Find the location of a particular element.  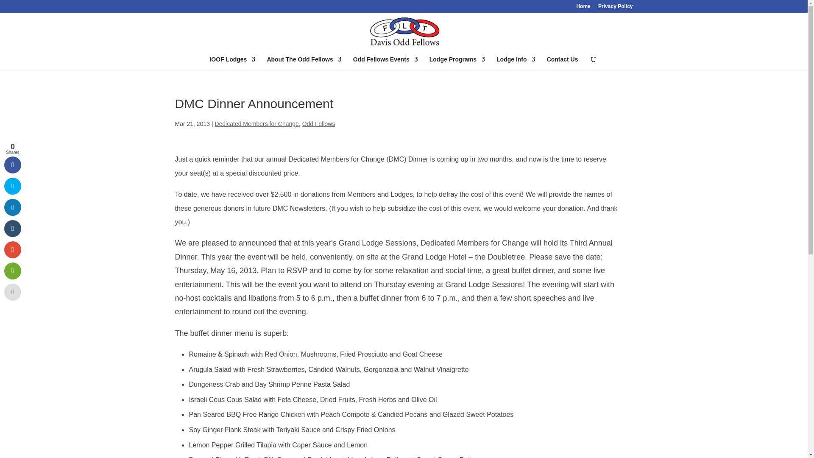

Information about the Davis Odd Fellows is located at coordinates (304, 63).